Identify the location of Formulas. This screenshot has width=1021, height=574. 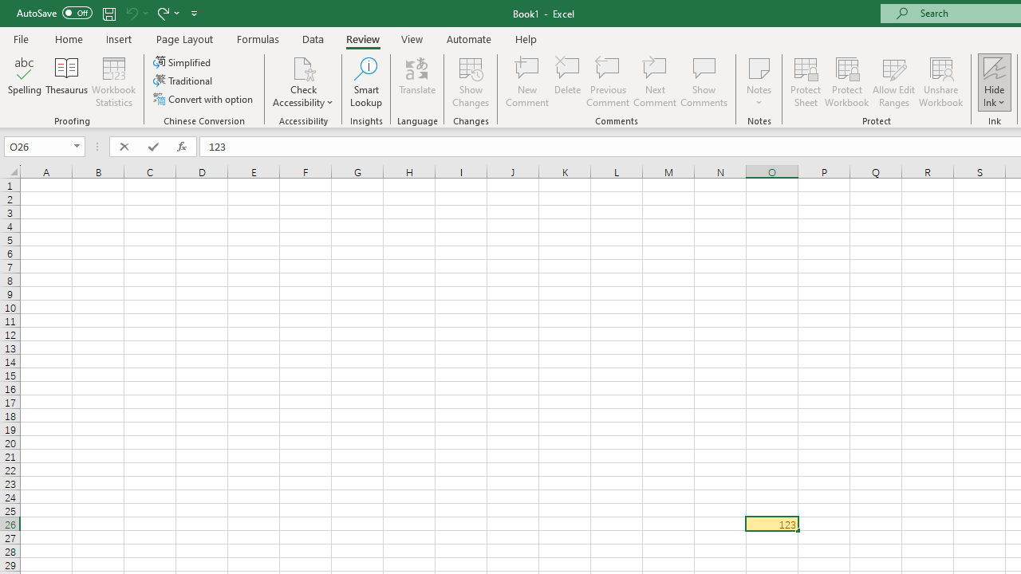
(258, 38).